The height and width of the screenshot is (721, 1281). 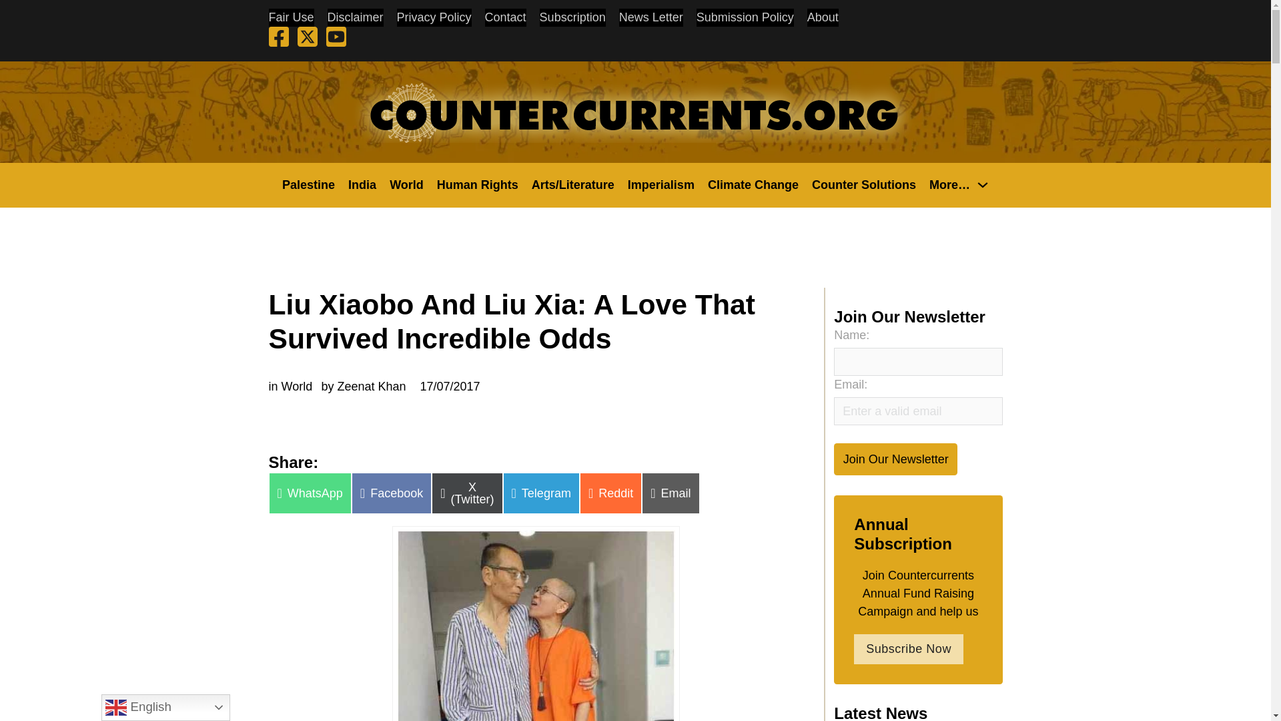 I want to click on Climate Change, so click(x=753, y=184).